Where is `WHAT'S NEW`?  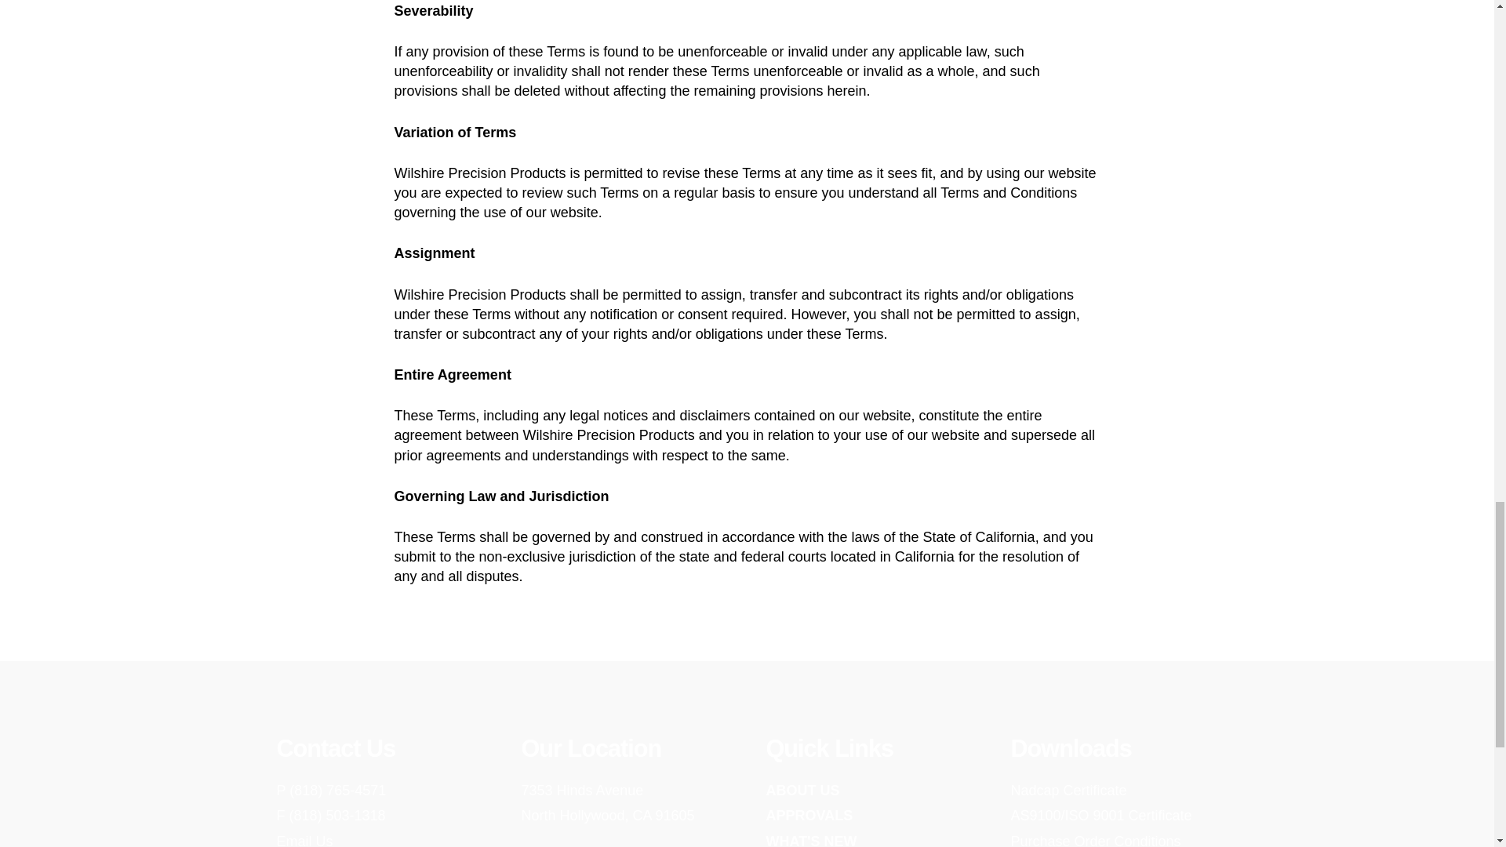 WHAT'S NEW is located at coordinates (607, 802).